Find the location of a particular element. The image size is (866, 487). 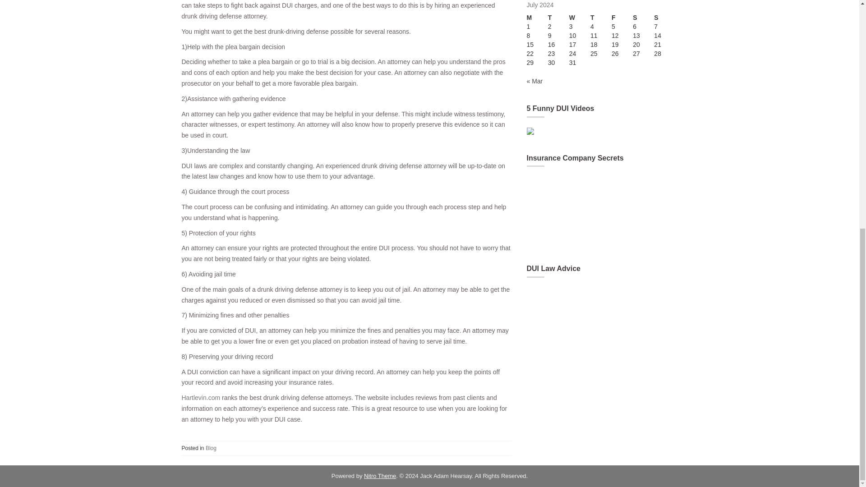

Thursday is located at coordinates (601, 18).